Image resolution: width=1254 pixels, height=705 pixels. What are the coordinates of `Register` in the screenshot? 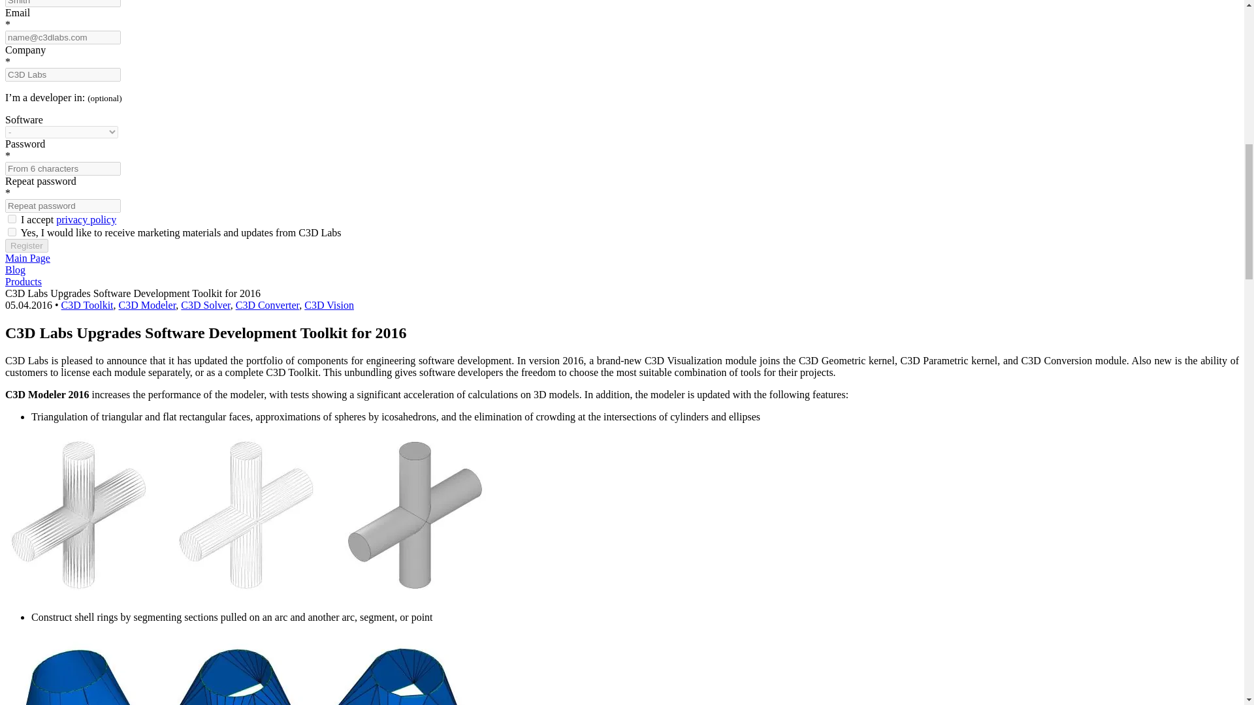 It's located at (26, 245).